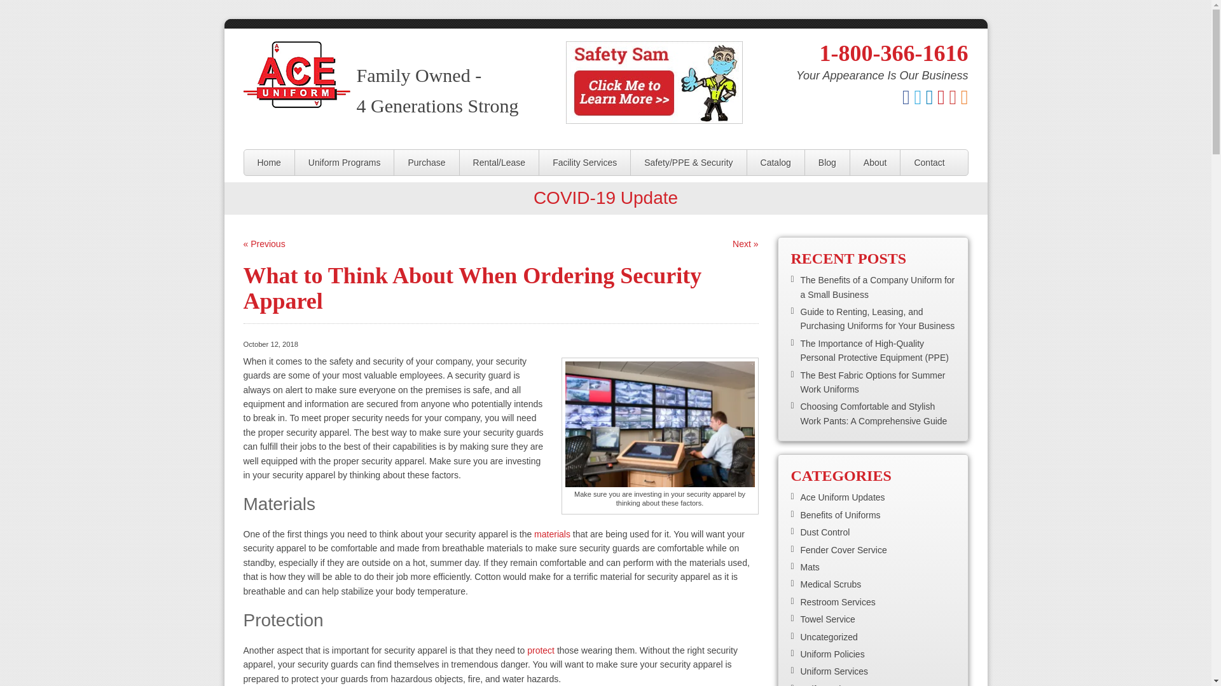 The height and width of the screenshot is (686, 1221). Describe the element at coordinates (776, 163) in the screenshot. I see `Catalog` at that location.